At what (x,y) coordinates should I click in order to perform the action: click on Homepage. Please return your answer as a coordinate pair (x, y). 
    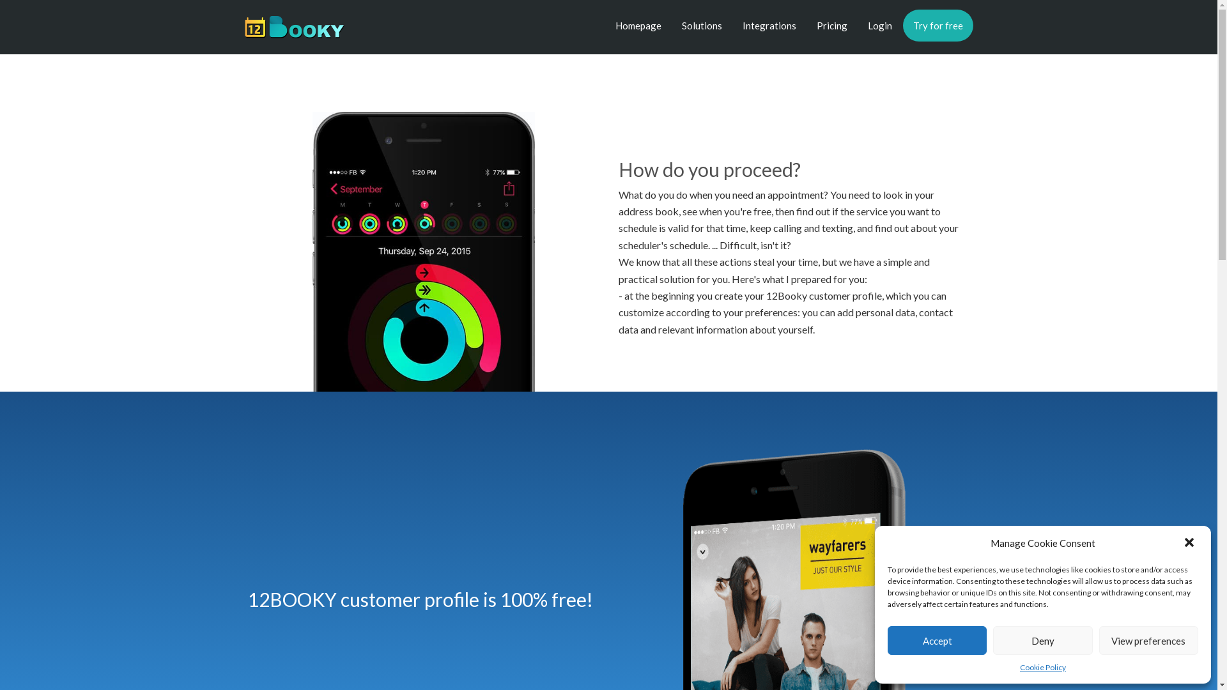
    Looking at the image, I should click on (638, 26).